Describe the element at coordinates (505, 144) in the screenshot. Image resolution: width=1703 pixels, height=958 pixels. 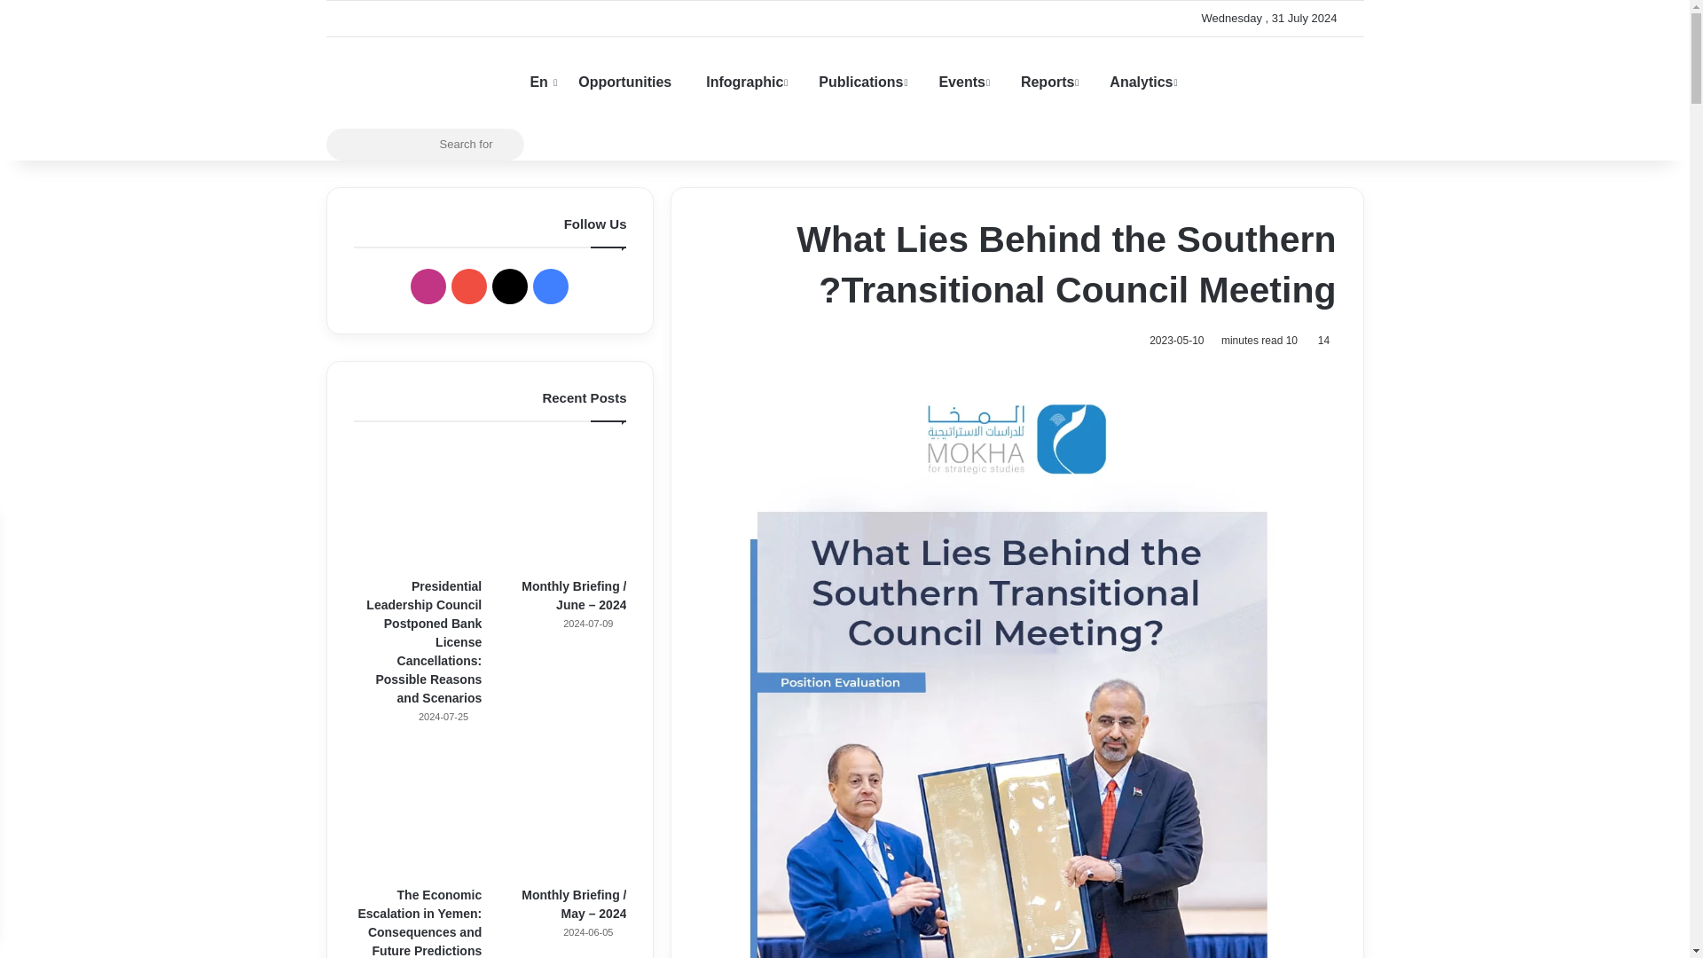
I see `Search for` at that location.